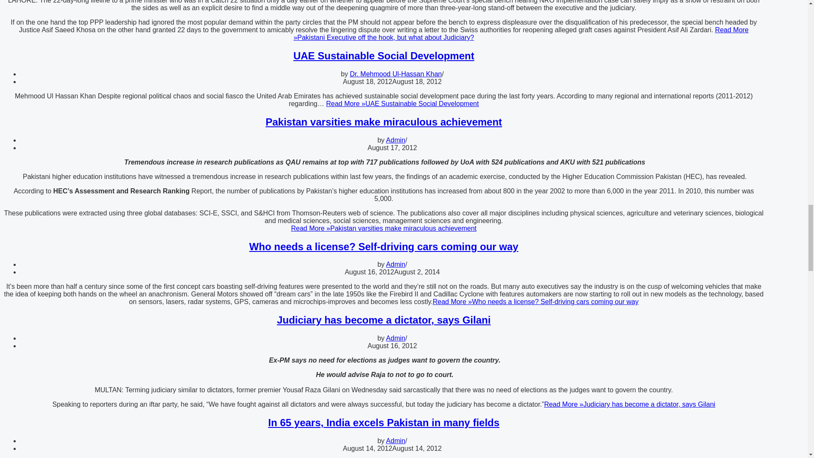 This screenshot has height=458, width=814. What do you see at coordinates (396, 140) in the screenshot?
I see `Posts by Admin` at bounding box center [396, 140].